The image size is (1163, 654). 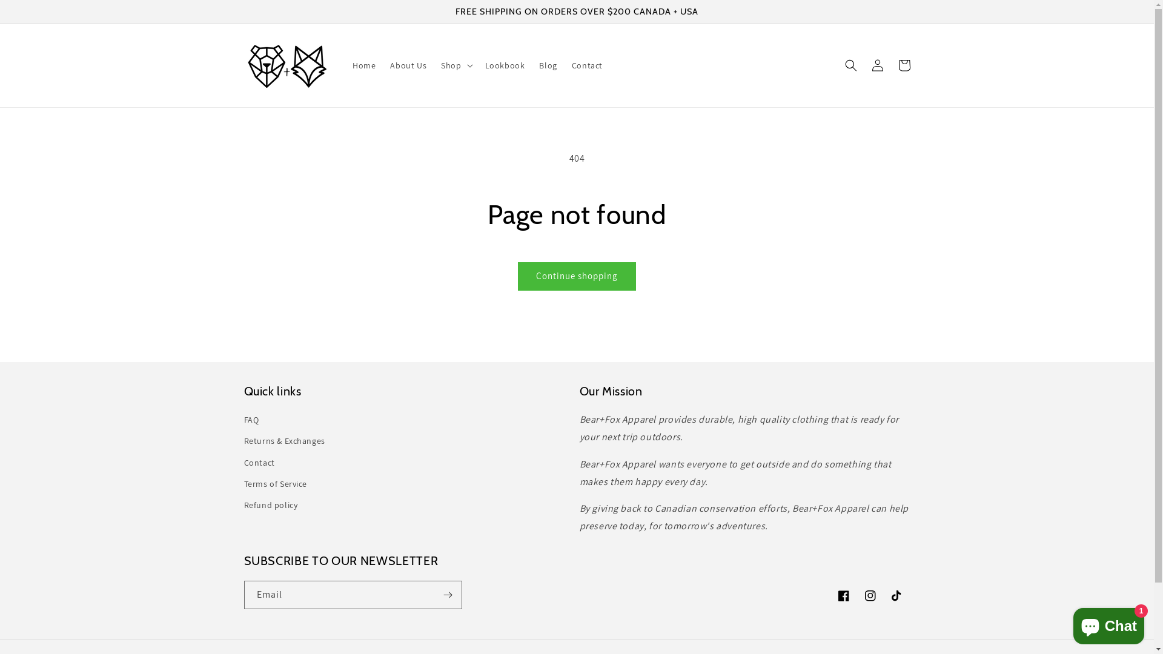 I want to click on Log in, so click(x=877, y=65).